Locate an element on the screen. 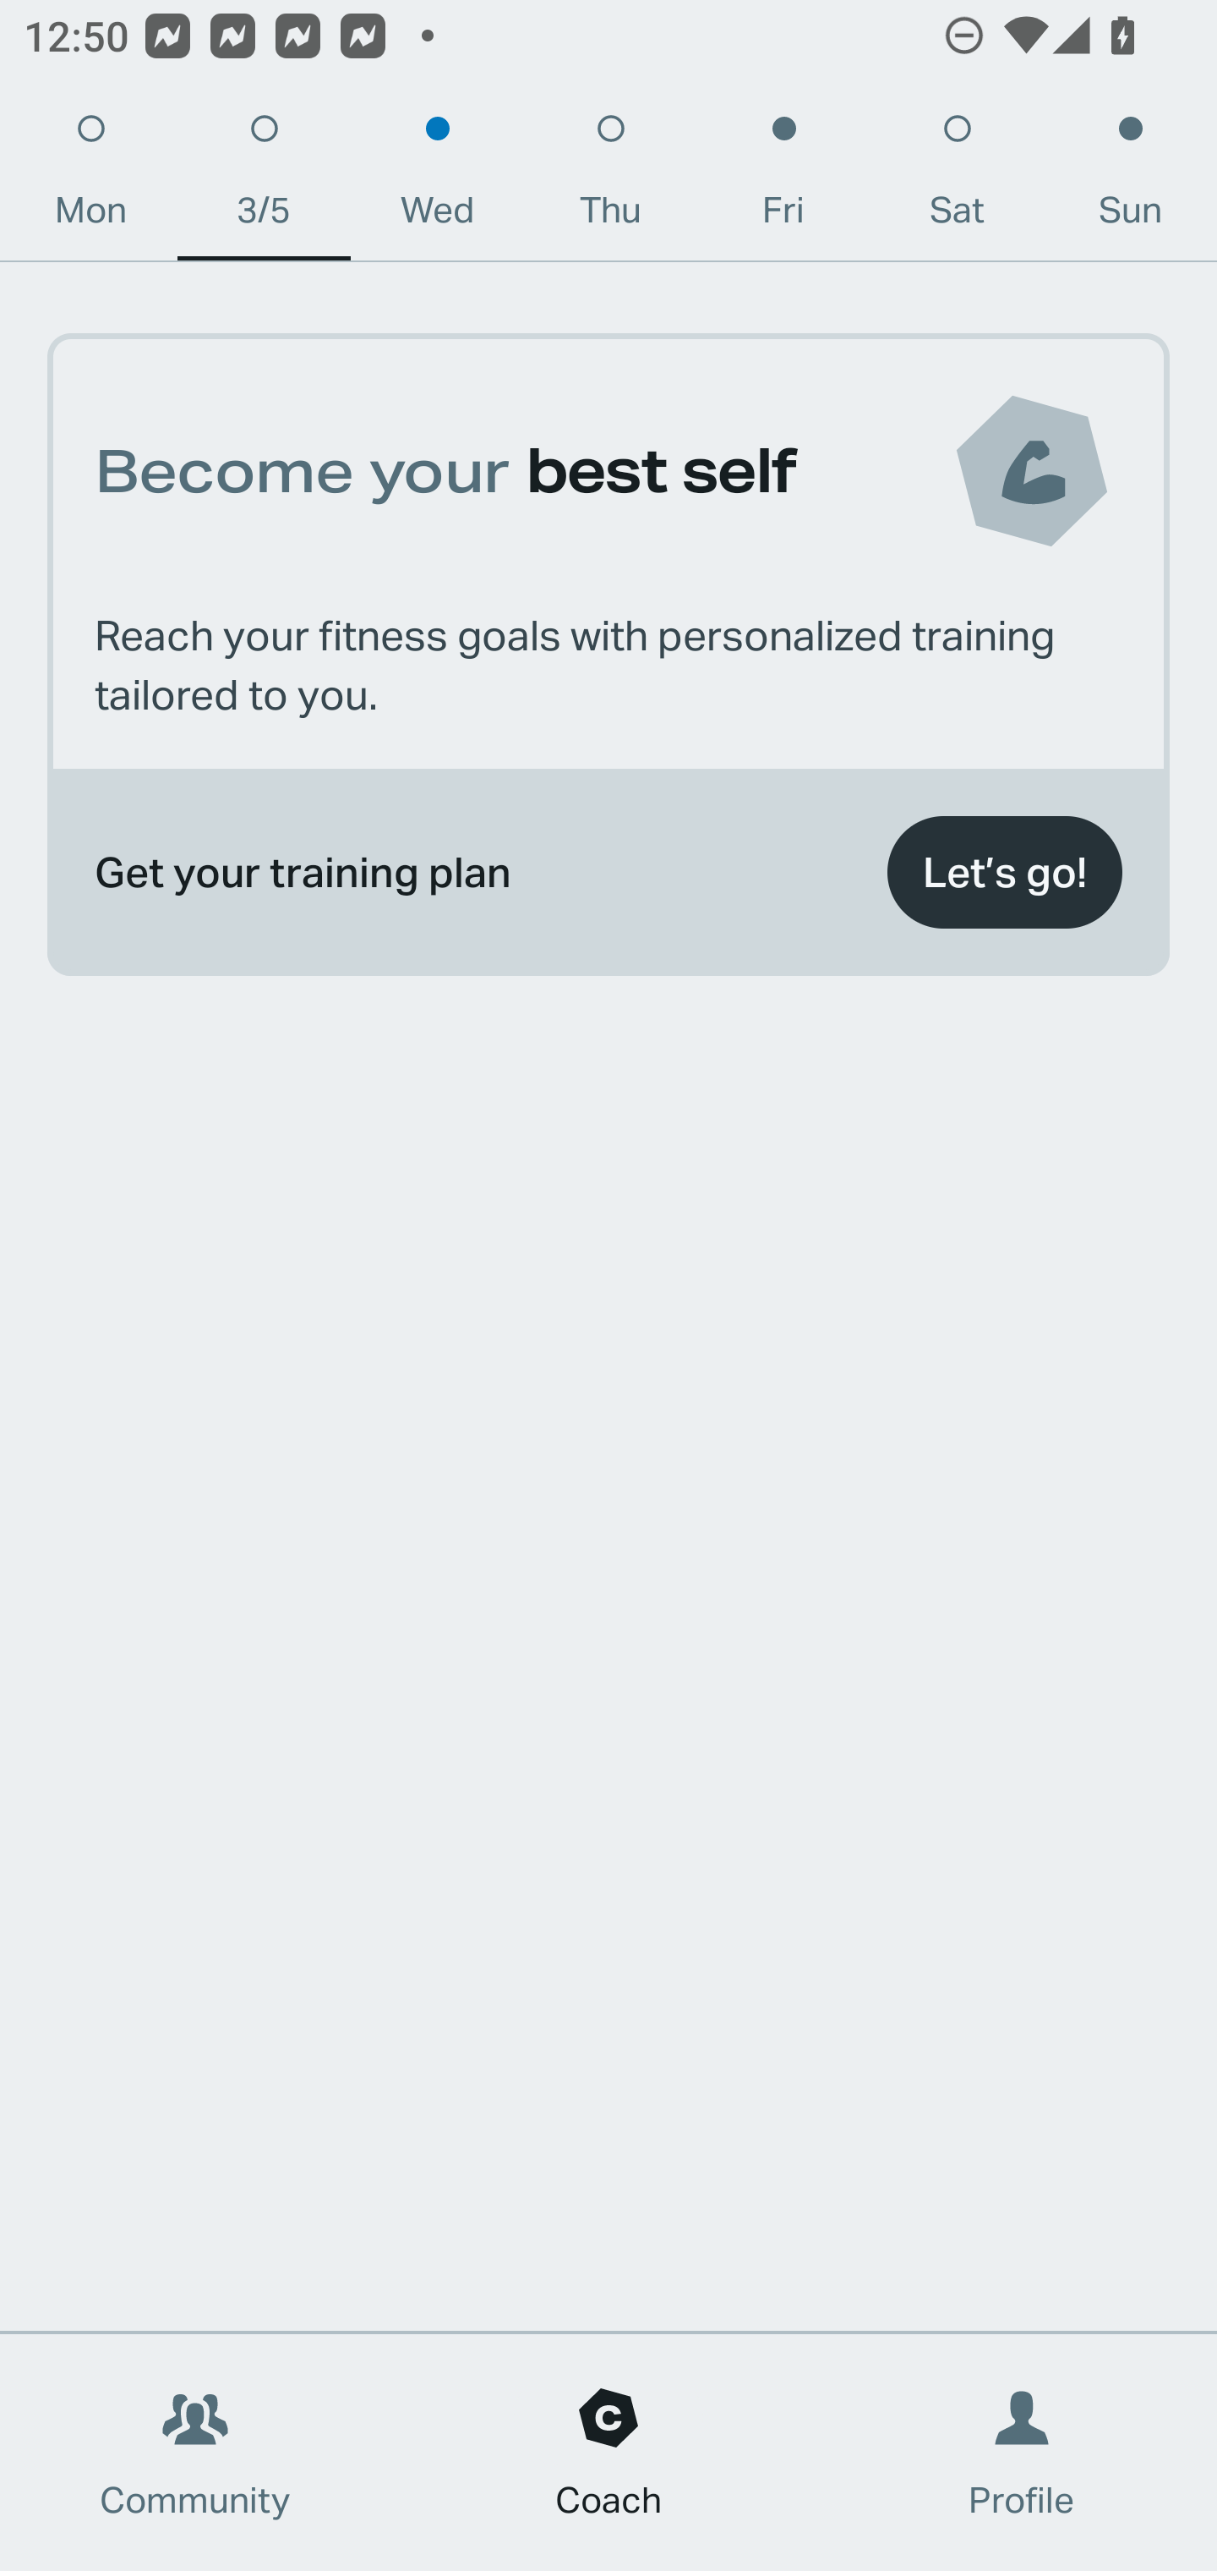 The width and height of the screenshot is (1217, 2571). Profile is located at coordinates (1023, 2453).